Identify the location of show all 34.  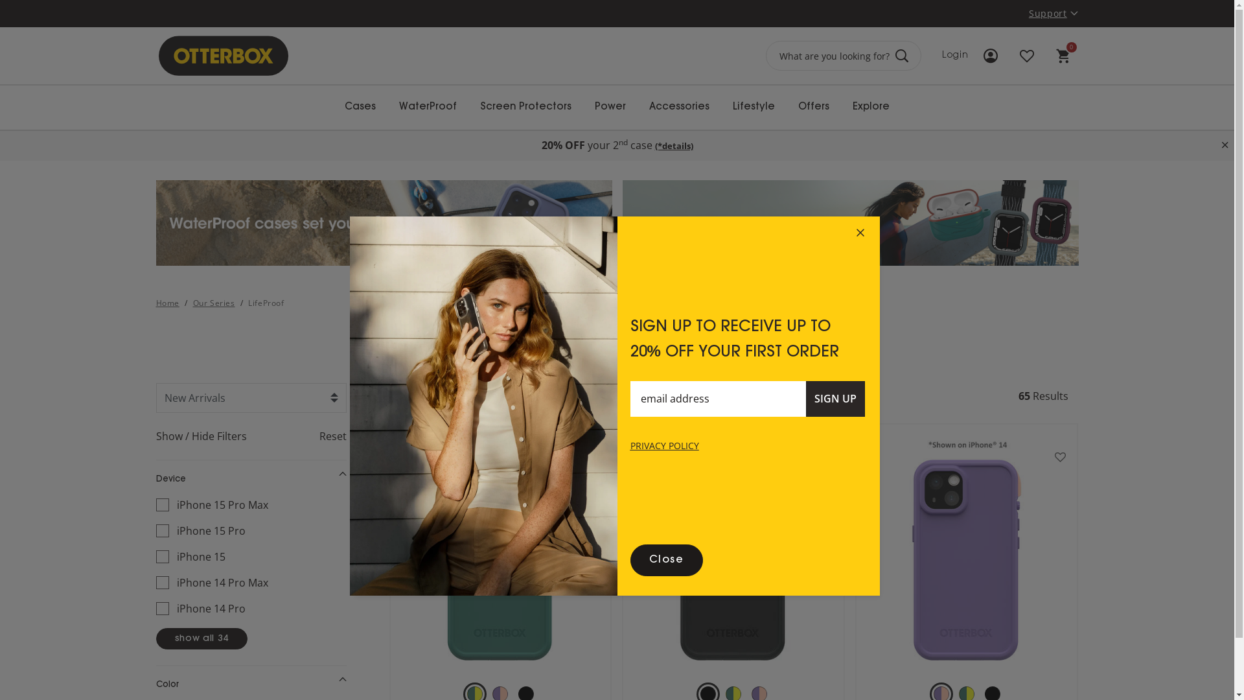
(202, 639).